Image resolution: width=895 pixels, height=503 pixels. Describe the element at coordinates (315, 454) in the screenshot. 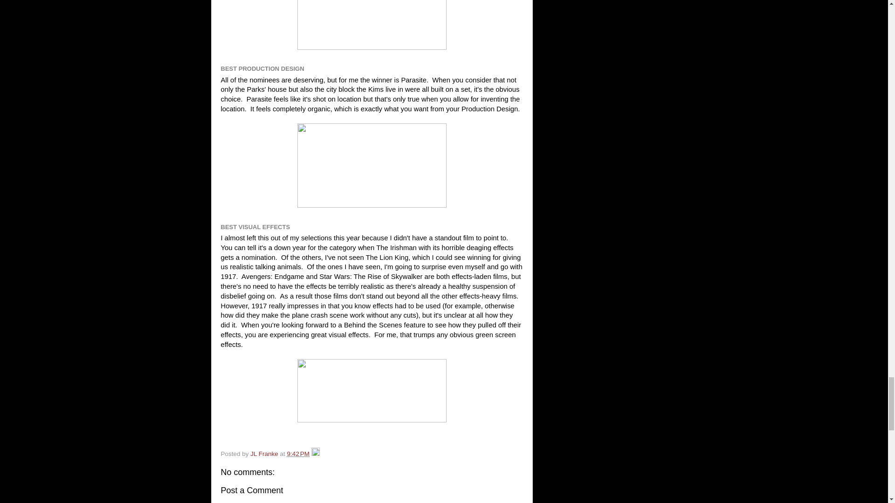

I see `Edit Post` at that location.